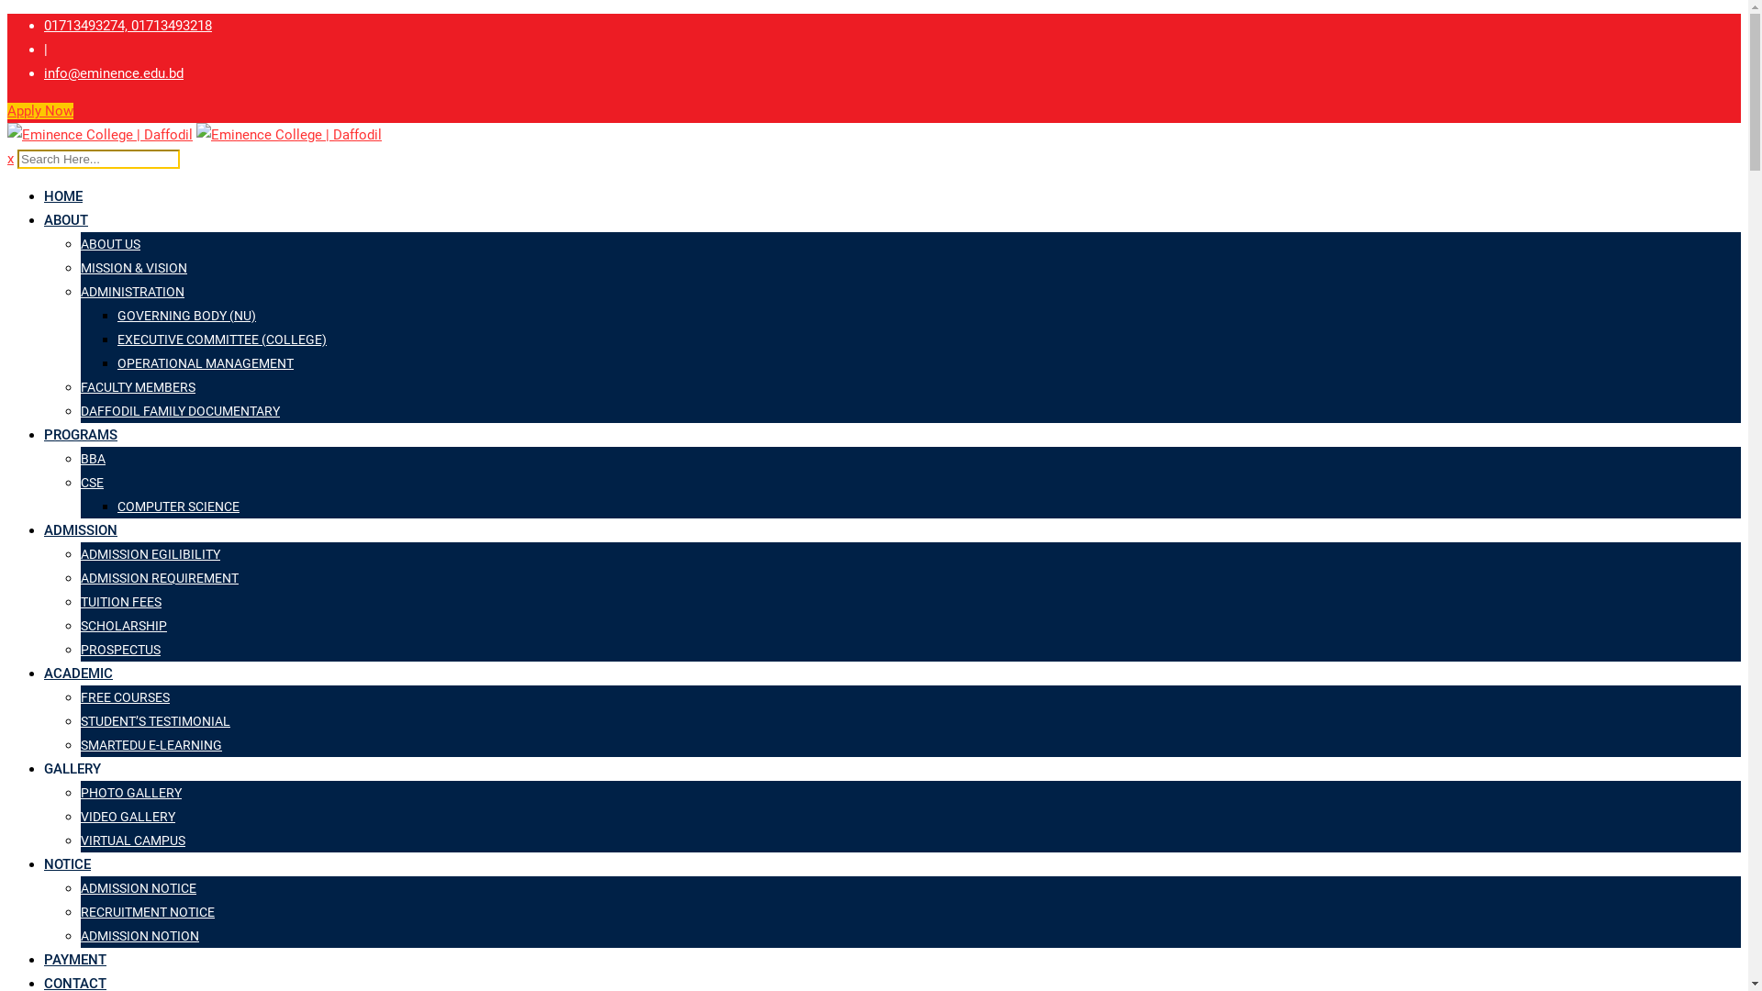 This screenshot has height=991, width=1762. Describe the element at coordinates (66, 220) in the screenshot. I see `ABOUT` at that location.